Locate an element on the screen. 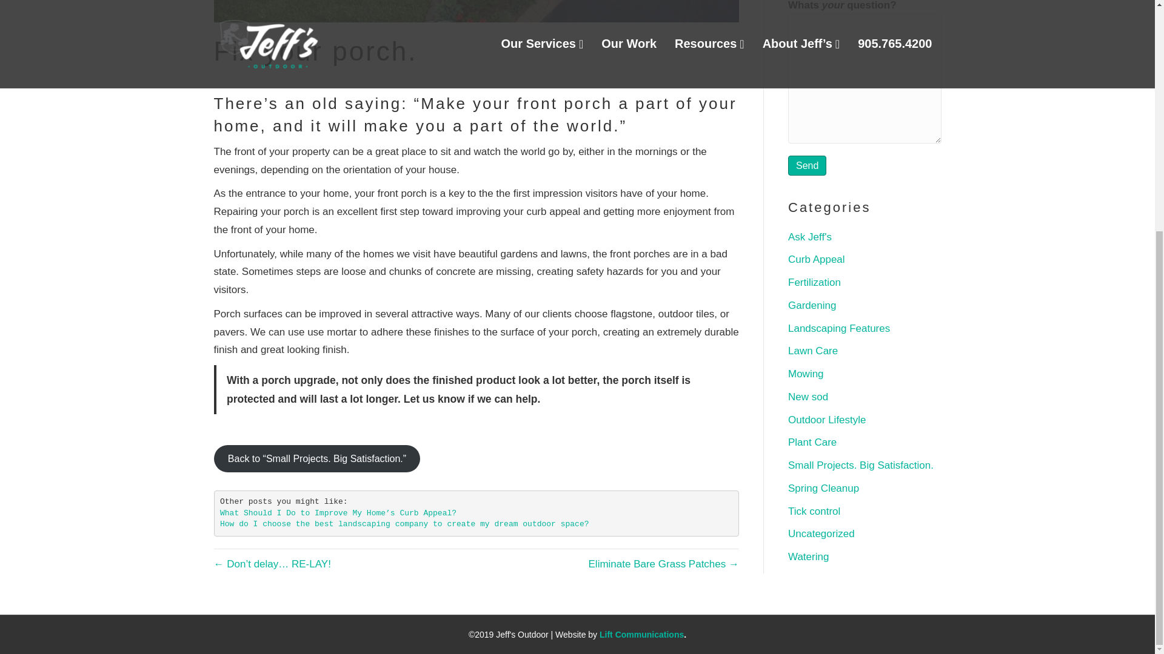  Send is located at coordinates (807, 166).